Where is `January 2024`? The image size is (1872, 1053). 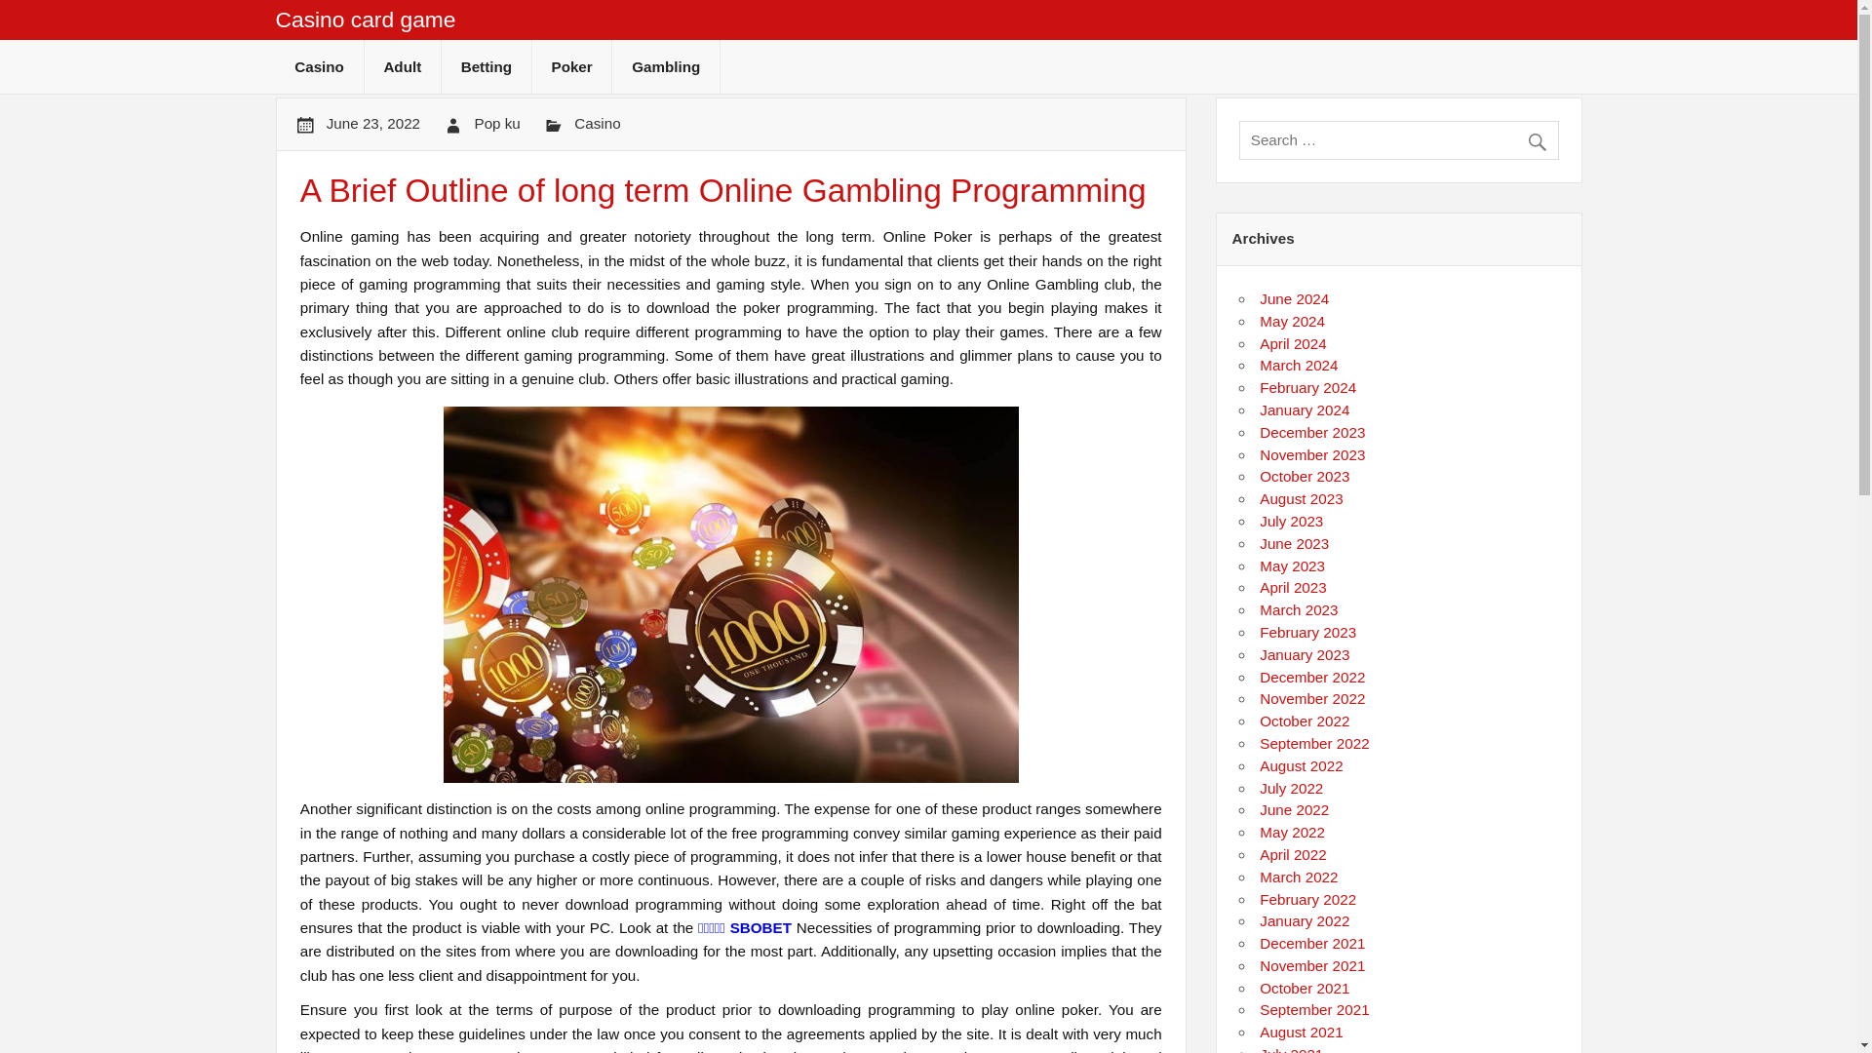
January 2024 is located at coordinates (1305, 409).